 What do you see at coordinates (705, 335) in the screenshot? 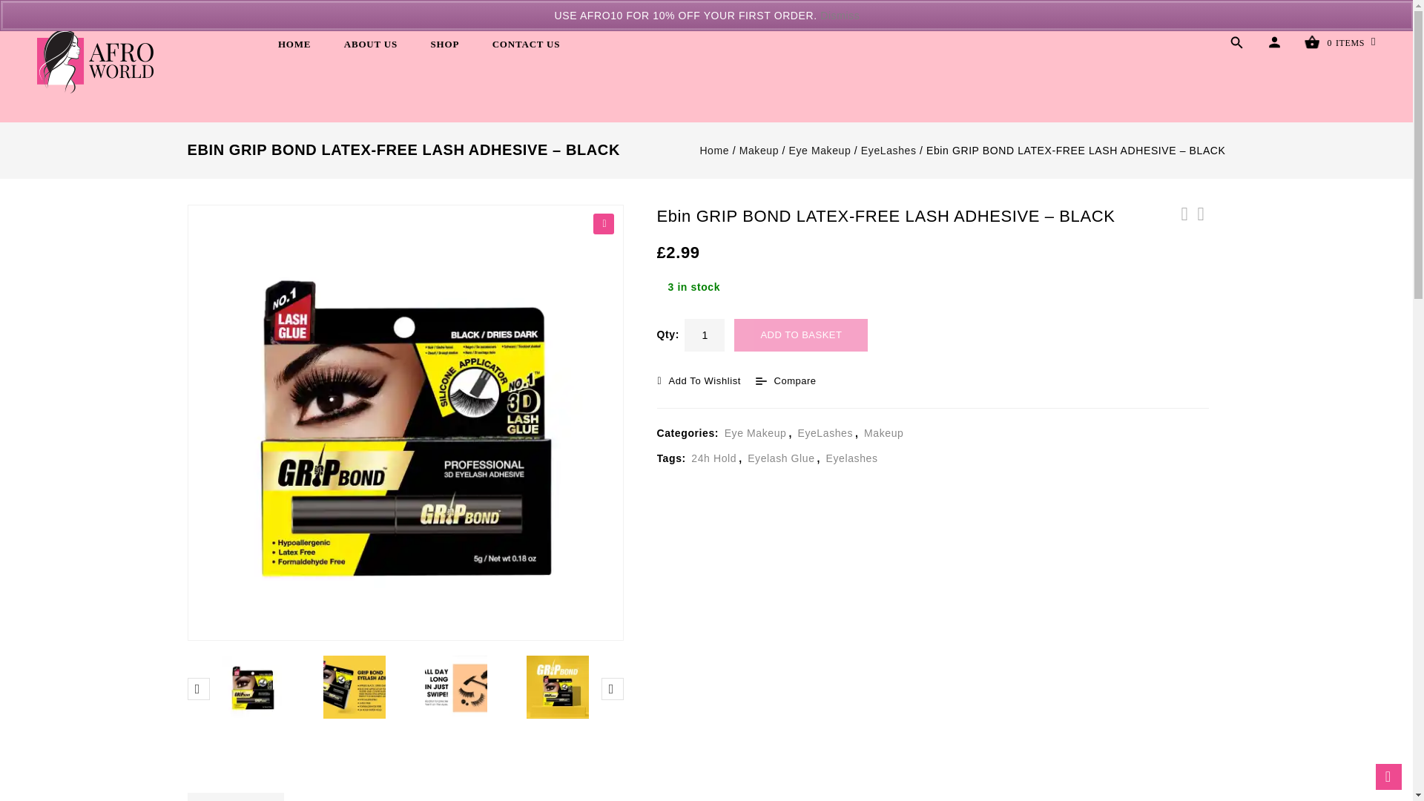
I see `1` at bounding box center [705, 335].